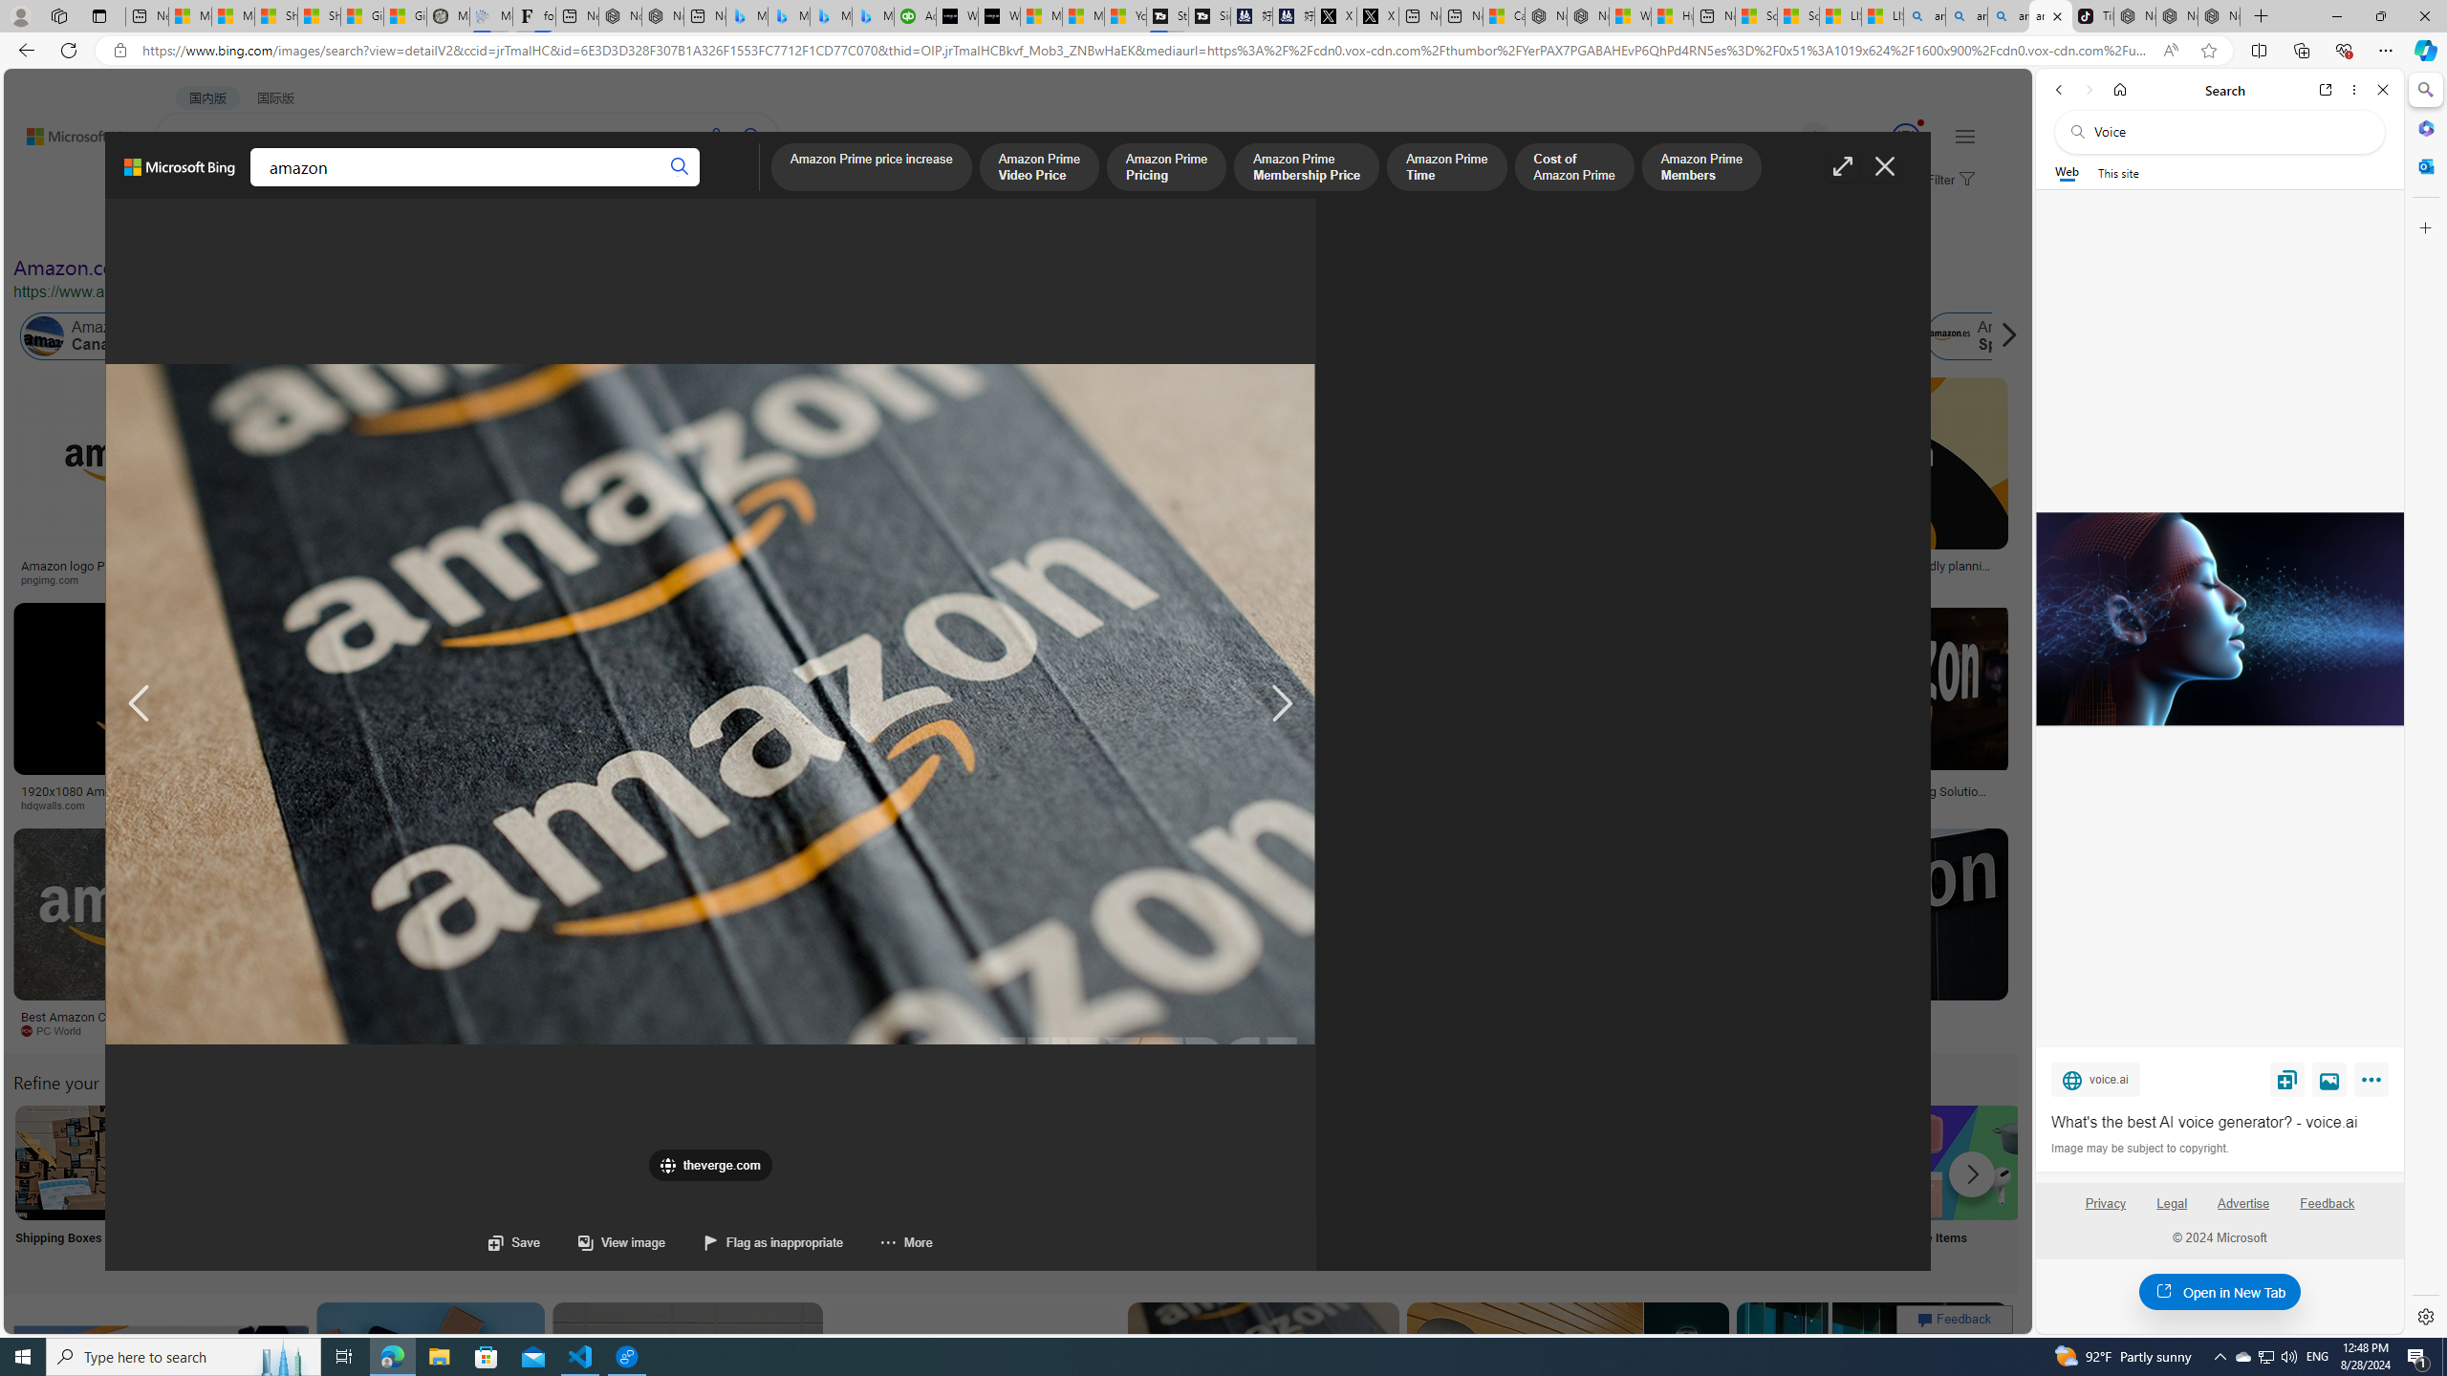  I want to click on Privacy, so click(2105, 1211).